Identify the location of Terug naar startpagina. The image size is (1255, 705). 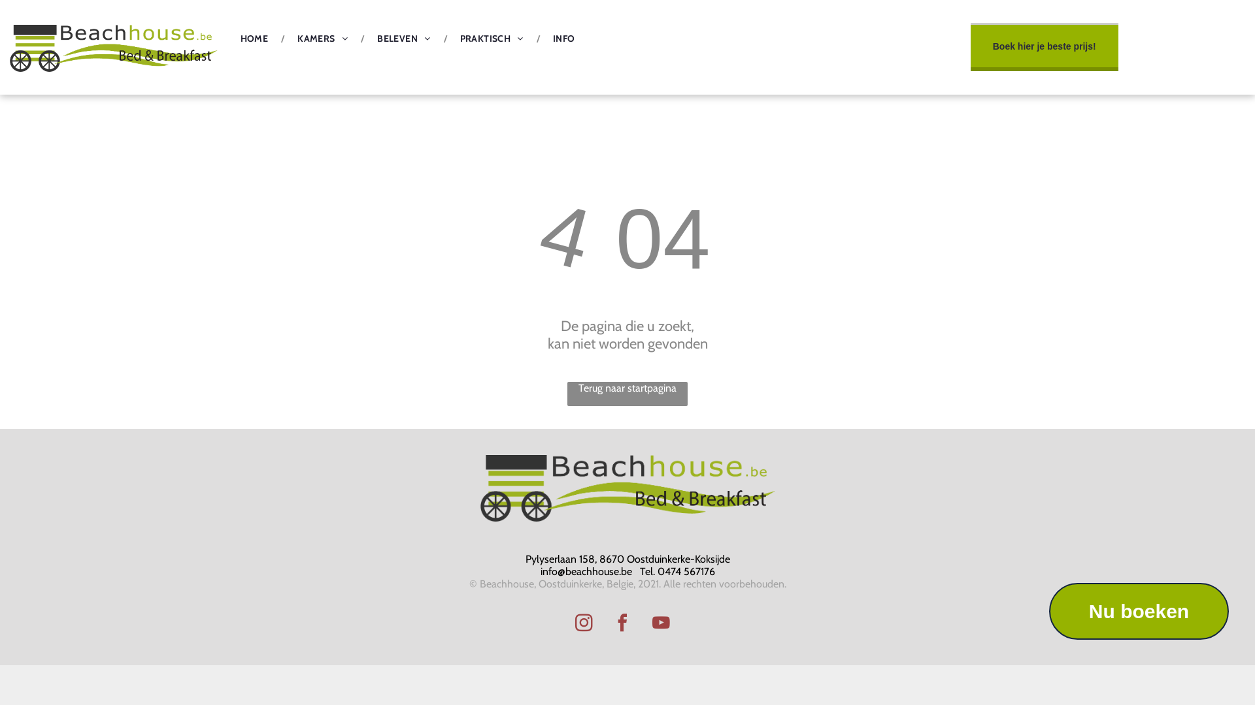
(627, 394).